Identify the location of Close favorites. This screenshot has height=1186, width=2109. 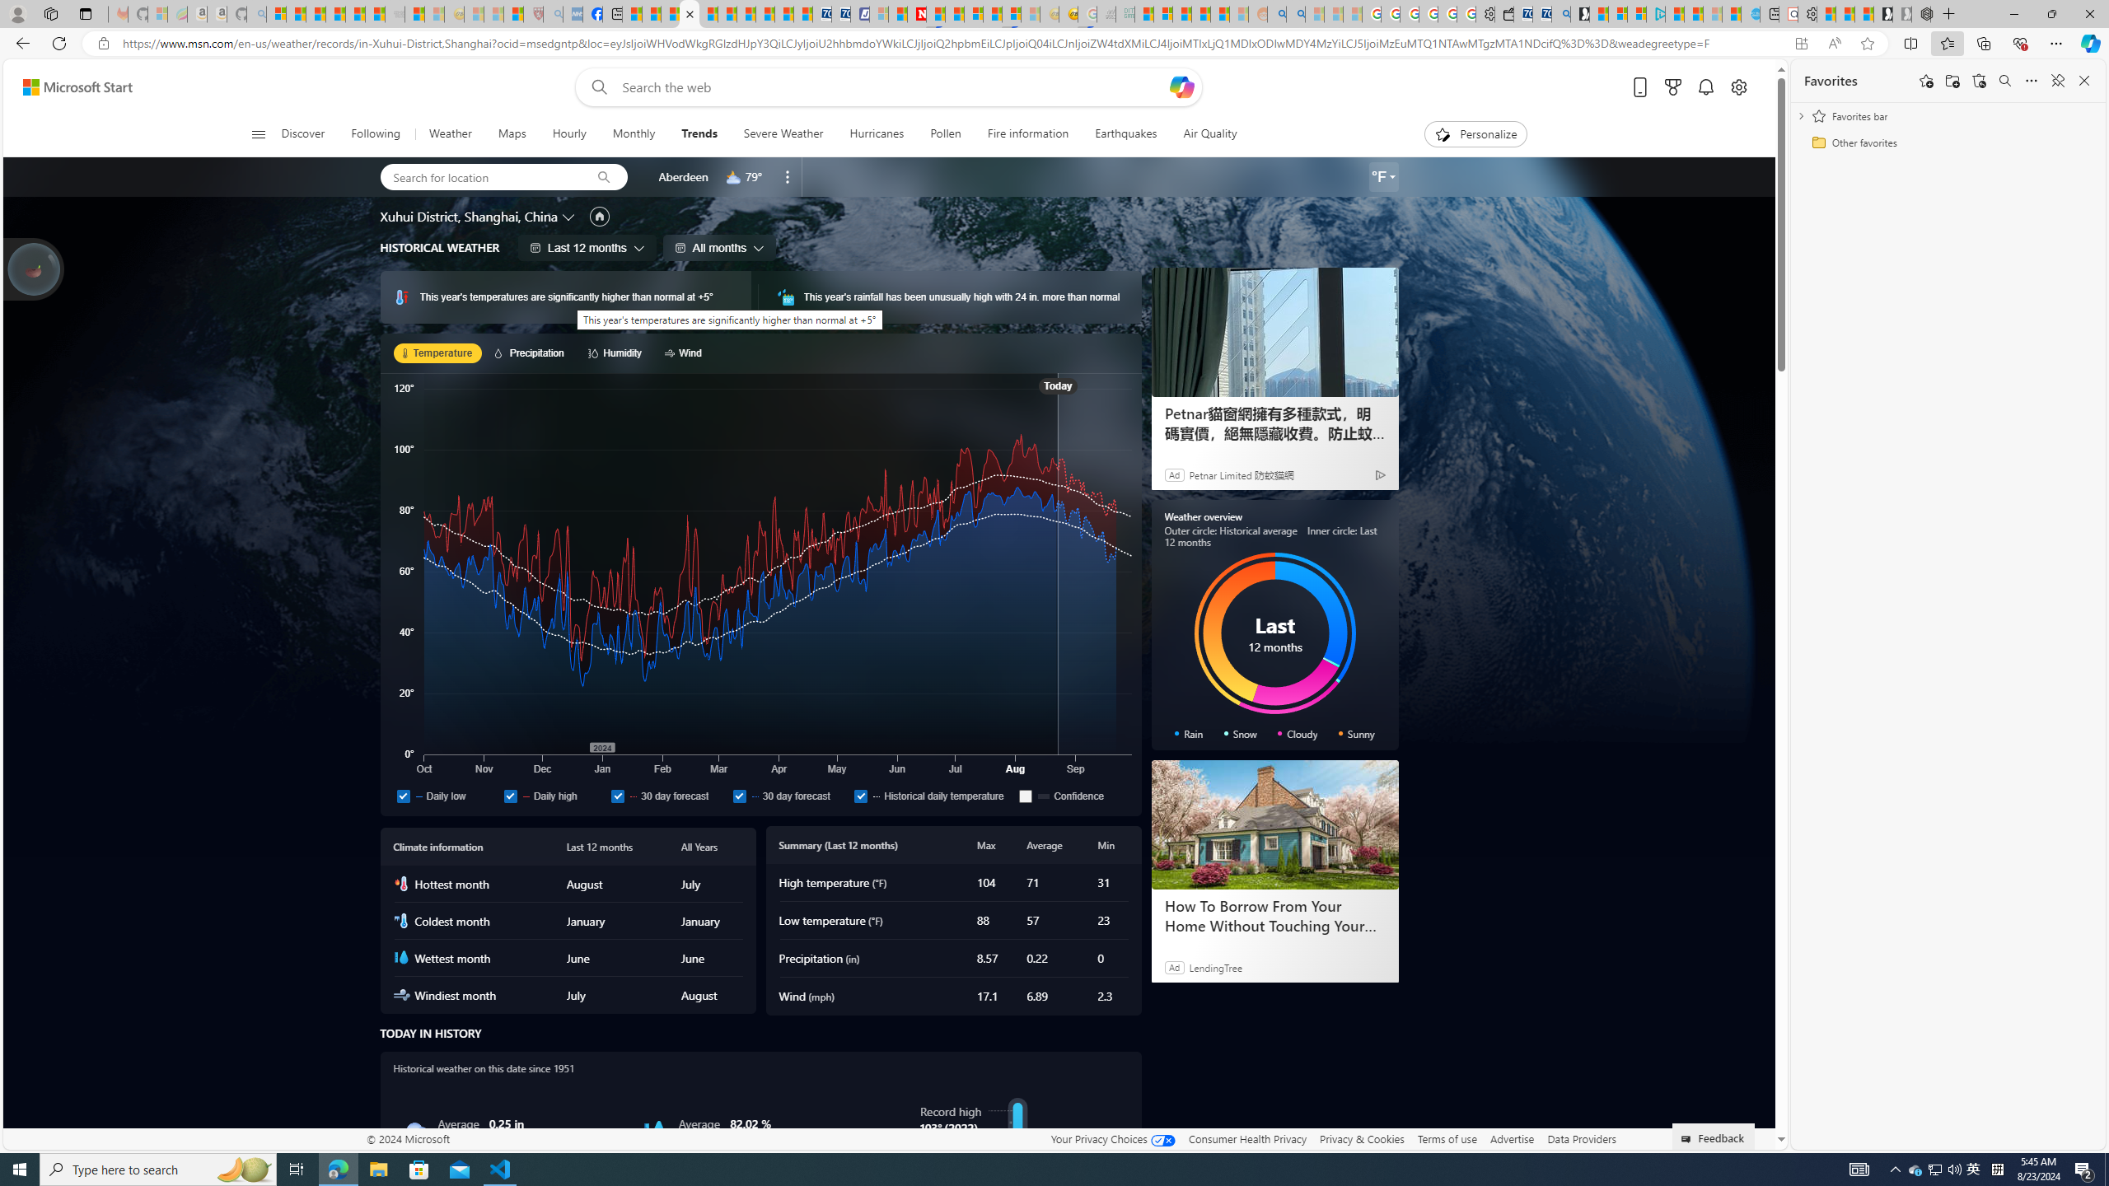
(2084, 81).